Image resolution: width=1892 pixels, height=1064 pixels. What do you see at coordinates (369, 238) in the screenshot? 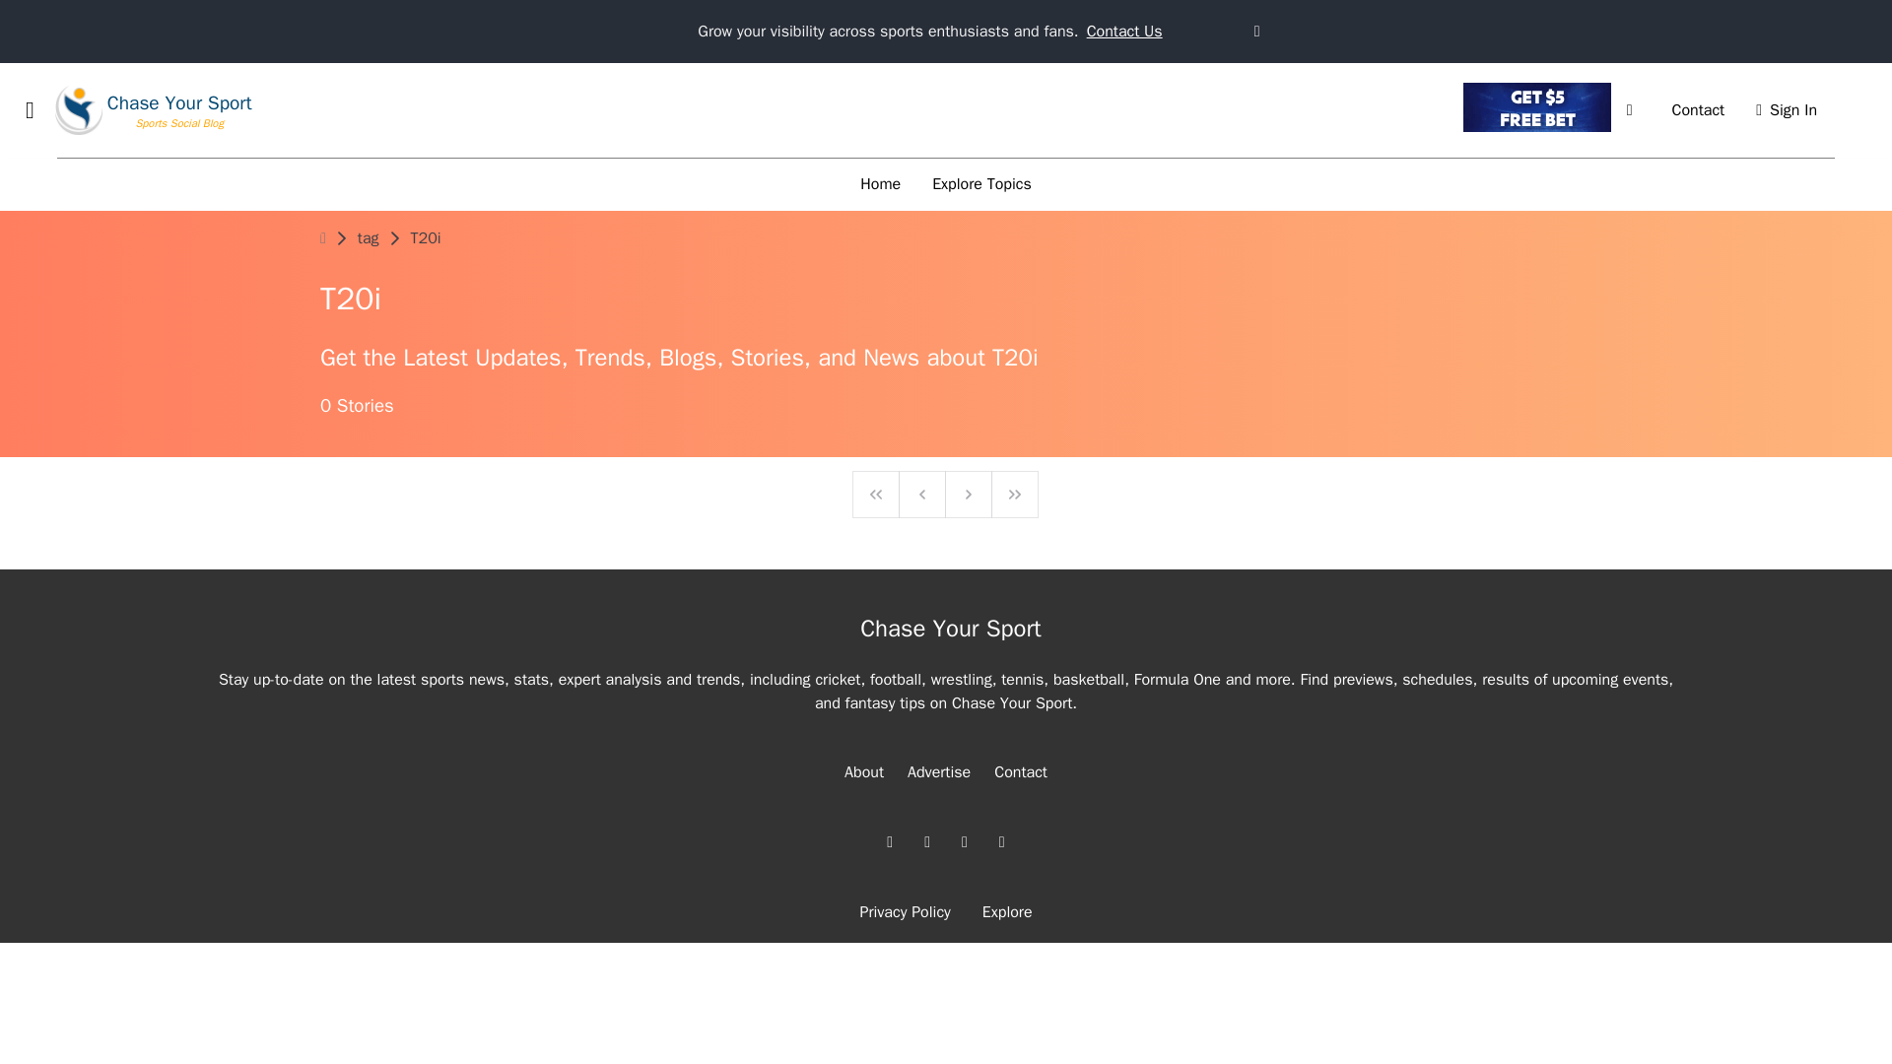
I see `tag` at bounding box center [369, 238].